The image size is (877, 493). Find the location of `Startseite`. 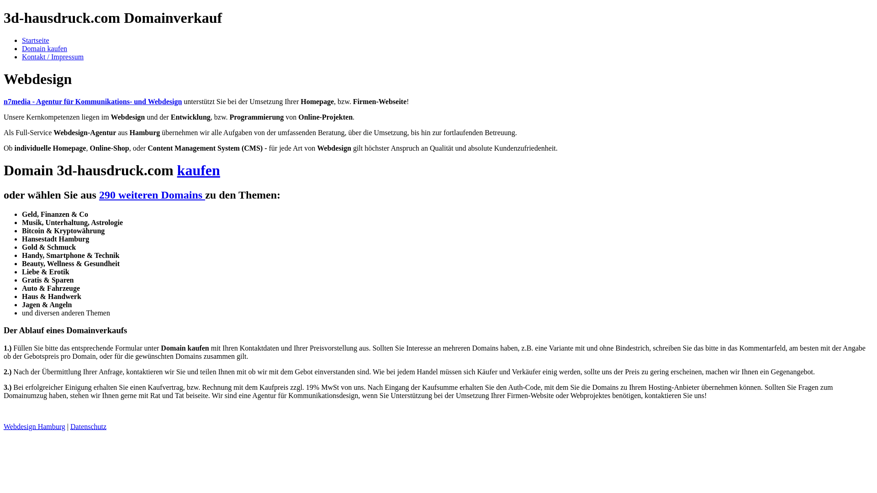

Startseite is located at coordinates (36, 40).